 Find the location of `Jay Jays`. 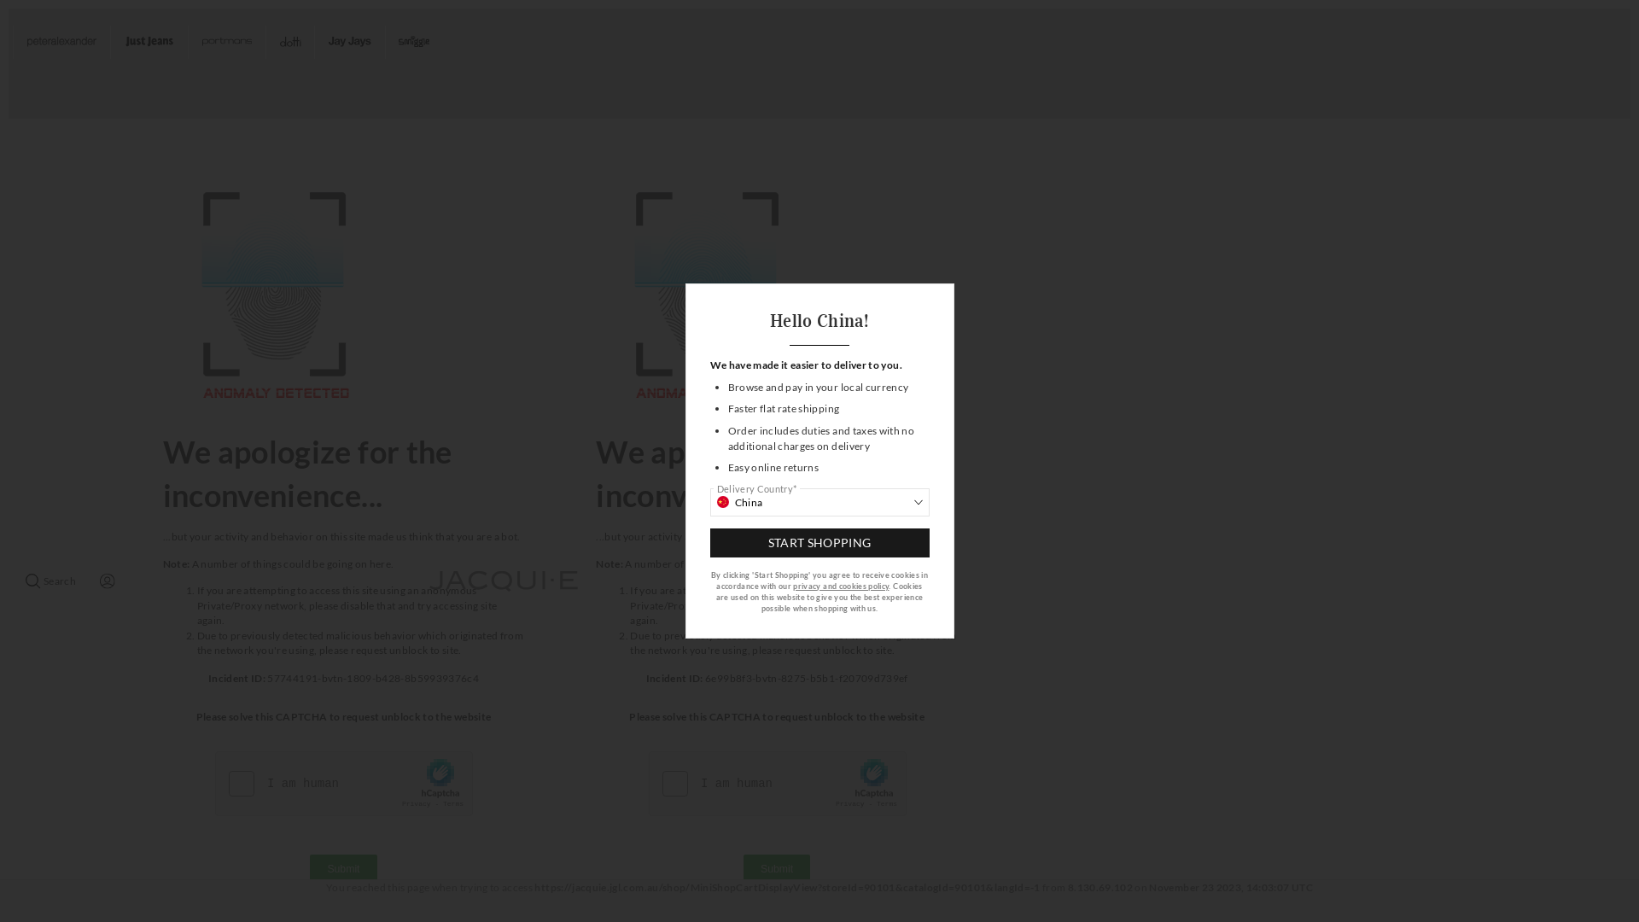

Jay Jays is located at coordinates (349, 43).